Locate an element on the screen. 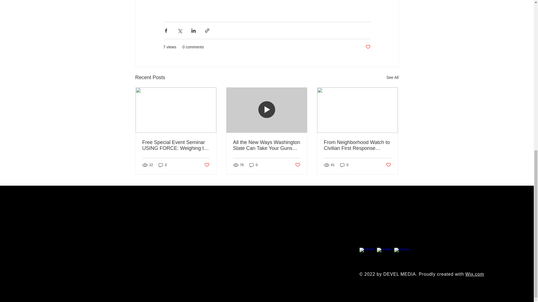 The width and height of the screenshot is (538, 302). 0 is located at coordinates (253, 165).